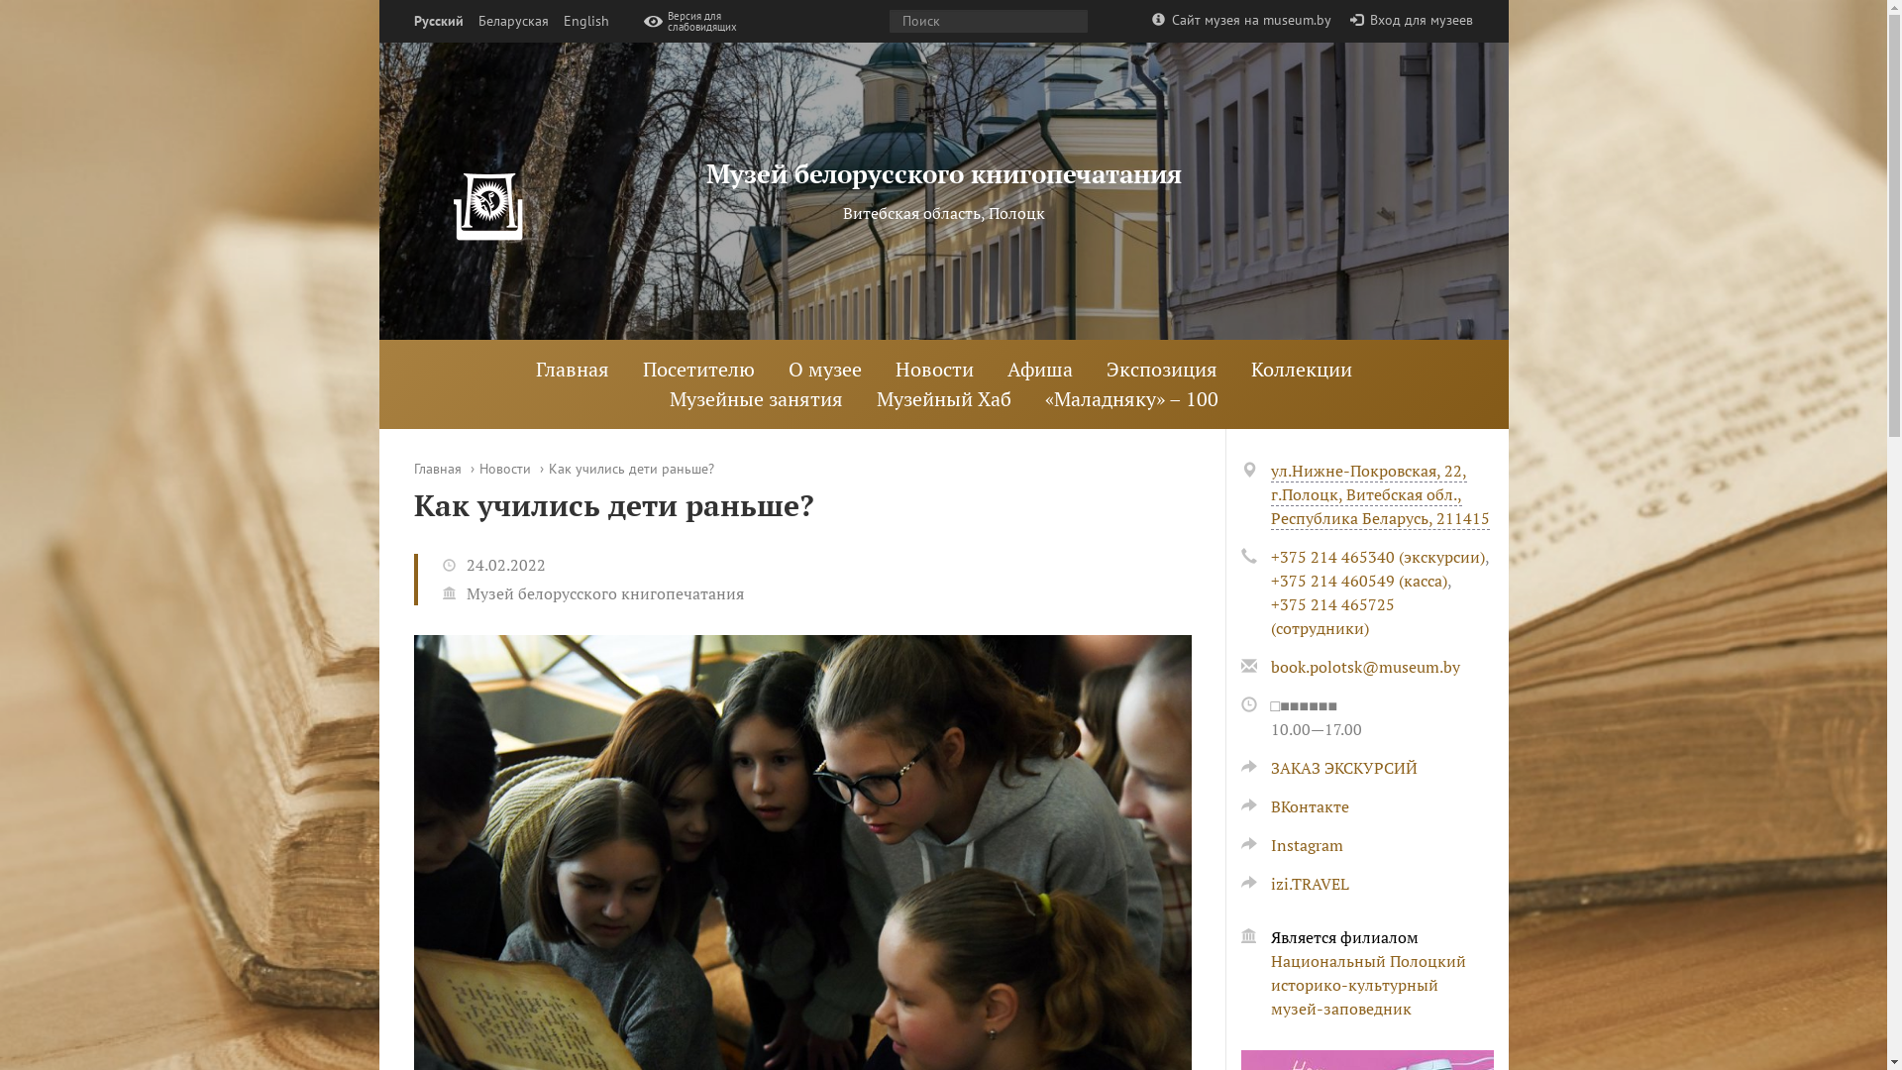  What do you see at coordinates (585, 22) in the screenshot?
I see `English` at bounding box center [585, 22].